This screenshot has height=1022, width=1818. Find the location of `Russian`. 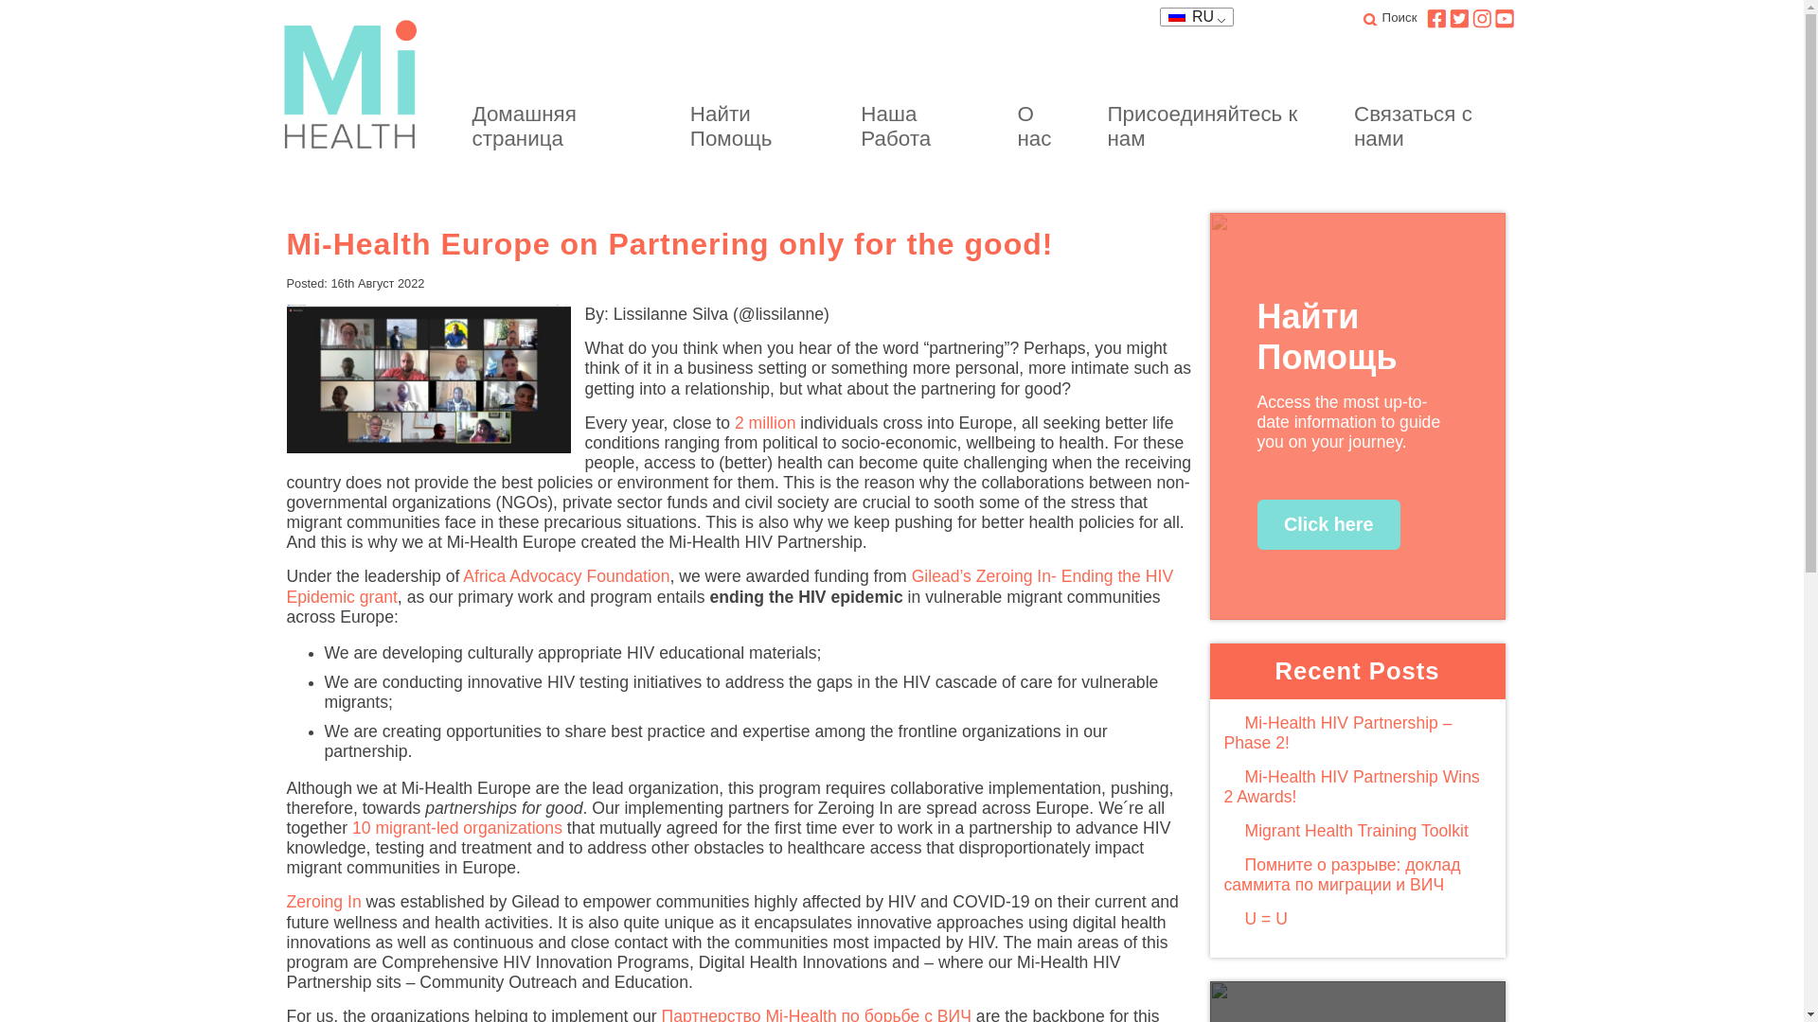

Russian is located at coordinates (1176, 15).